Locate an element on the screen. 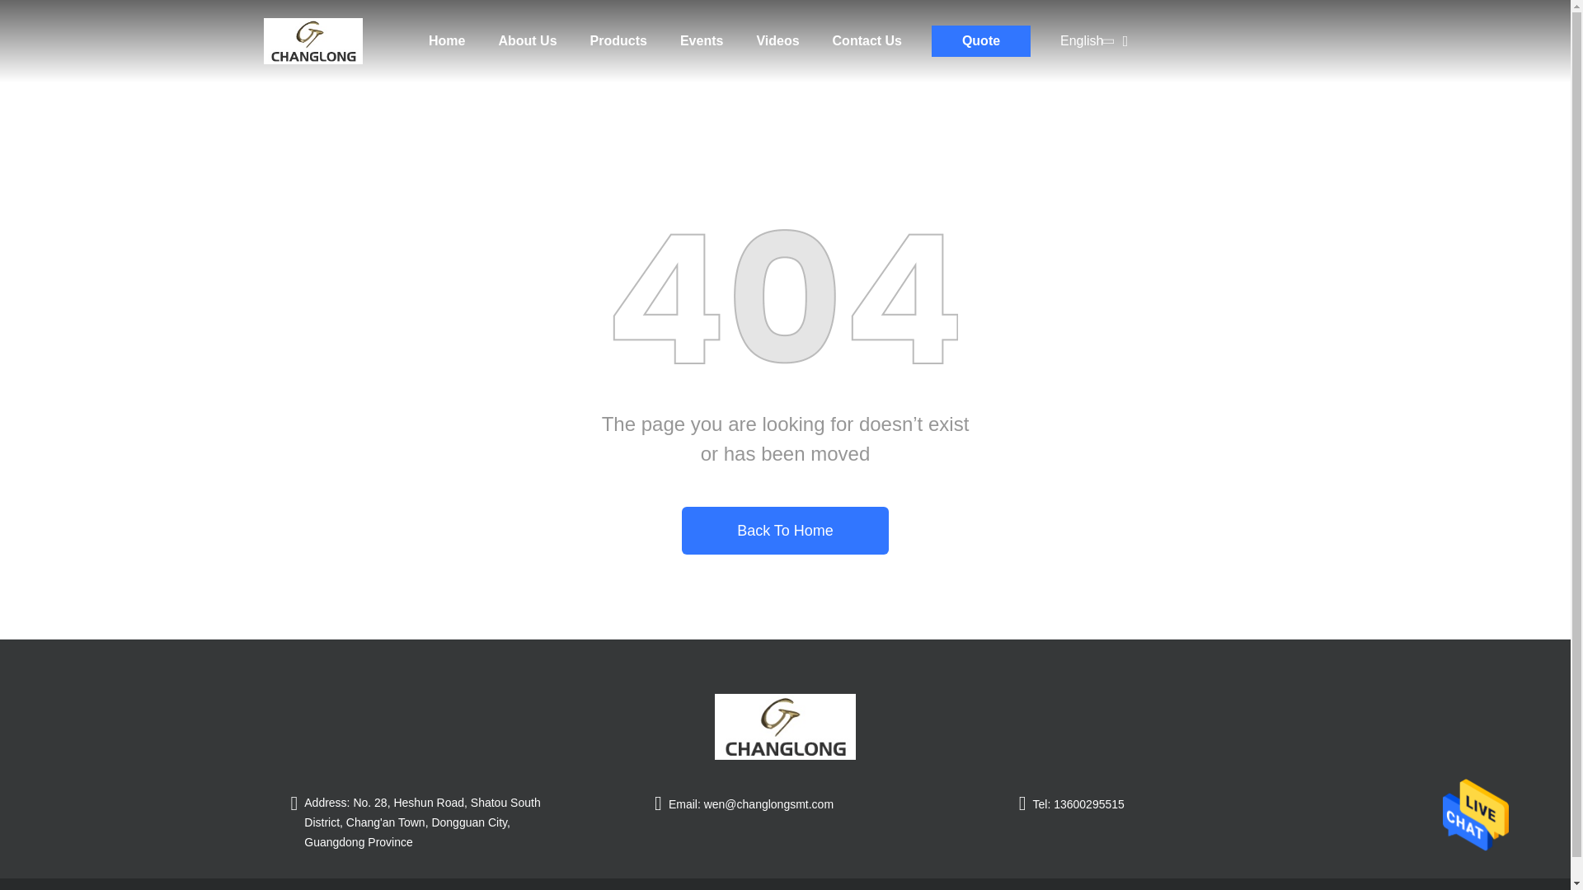  Quote is located at coordinates (981, 41).